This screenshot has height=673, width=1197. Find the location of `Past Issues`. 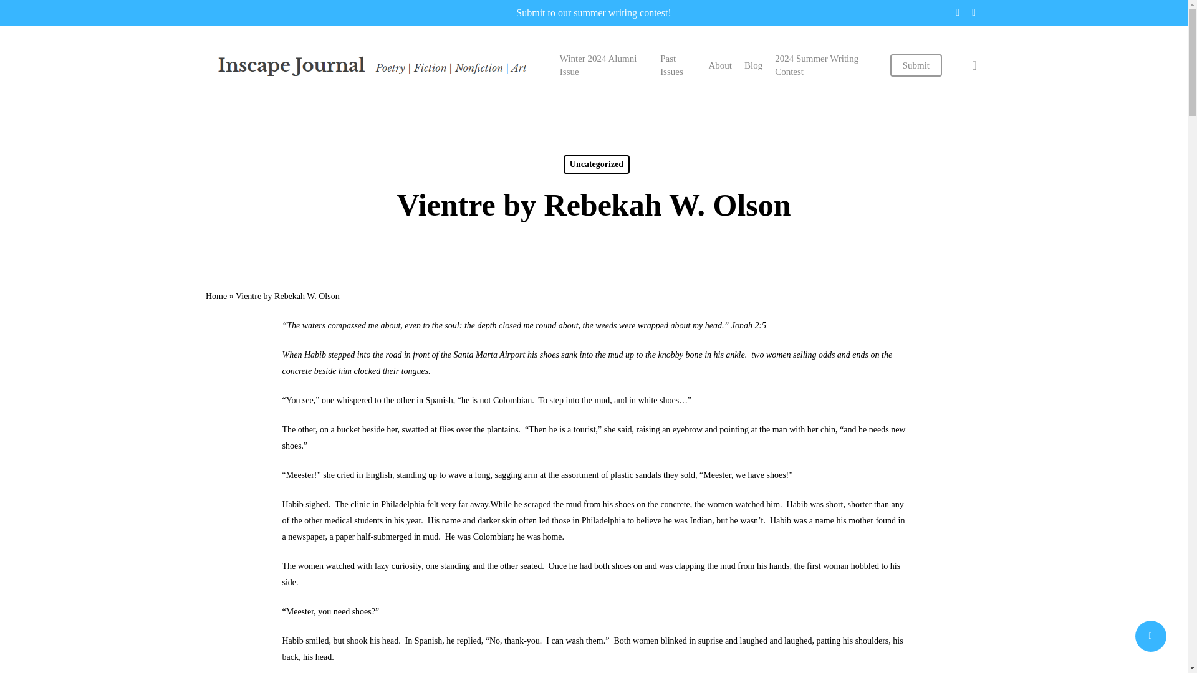

Past Issues is located at coordinates (678, 65).